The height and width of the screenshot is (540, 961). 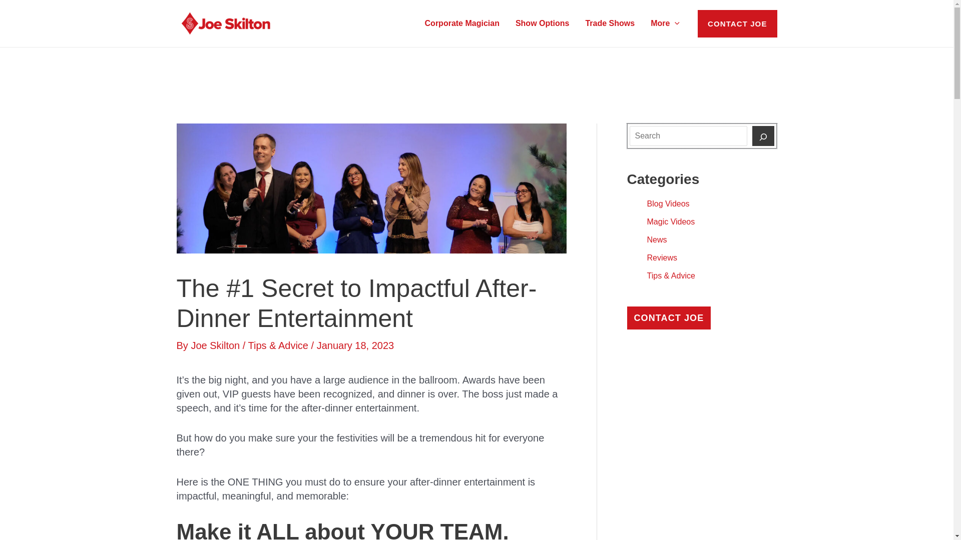 What do you see at coordinates (542, 23) in the screenshot?
I see `Show Options` at bounding box center [542, 23].